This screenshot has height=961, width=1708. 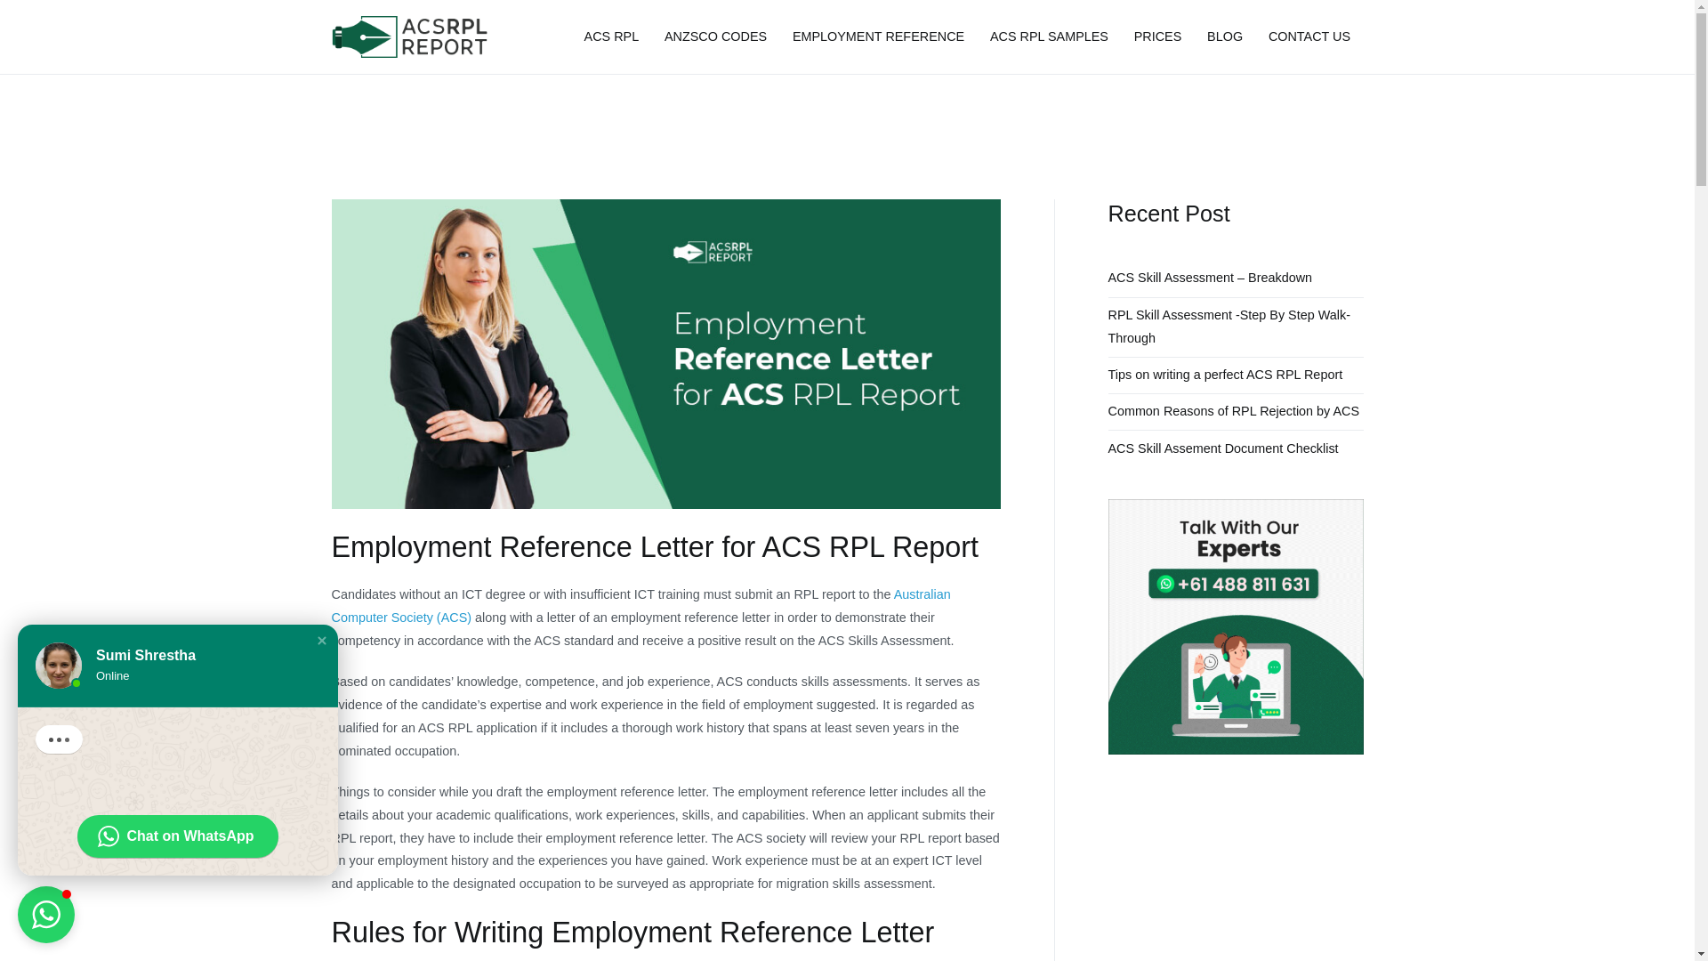 What do you see at coordinates (611, 37) in the screenshot?
I see `ACS RPL` at bounding box center [611, 37].